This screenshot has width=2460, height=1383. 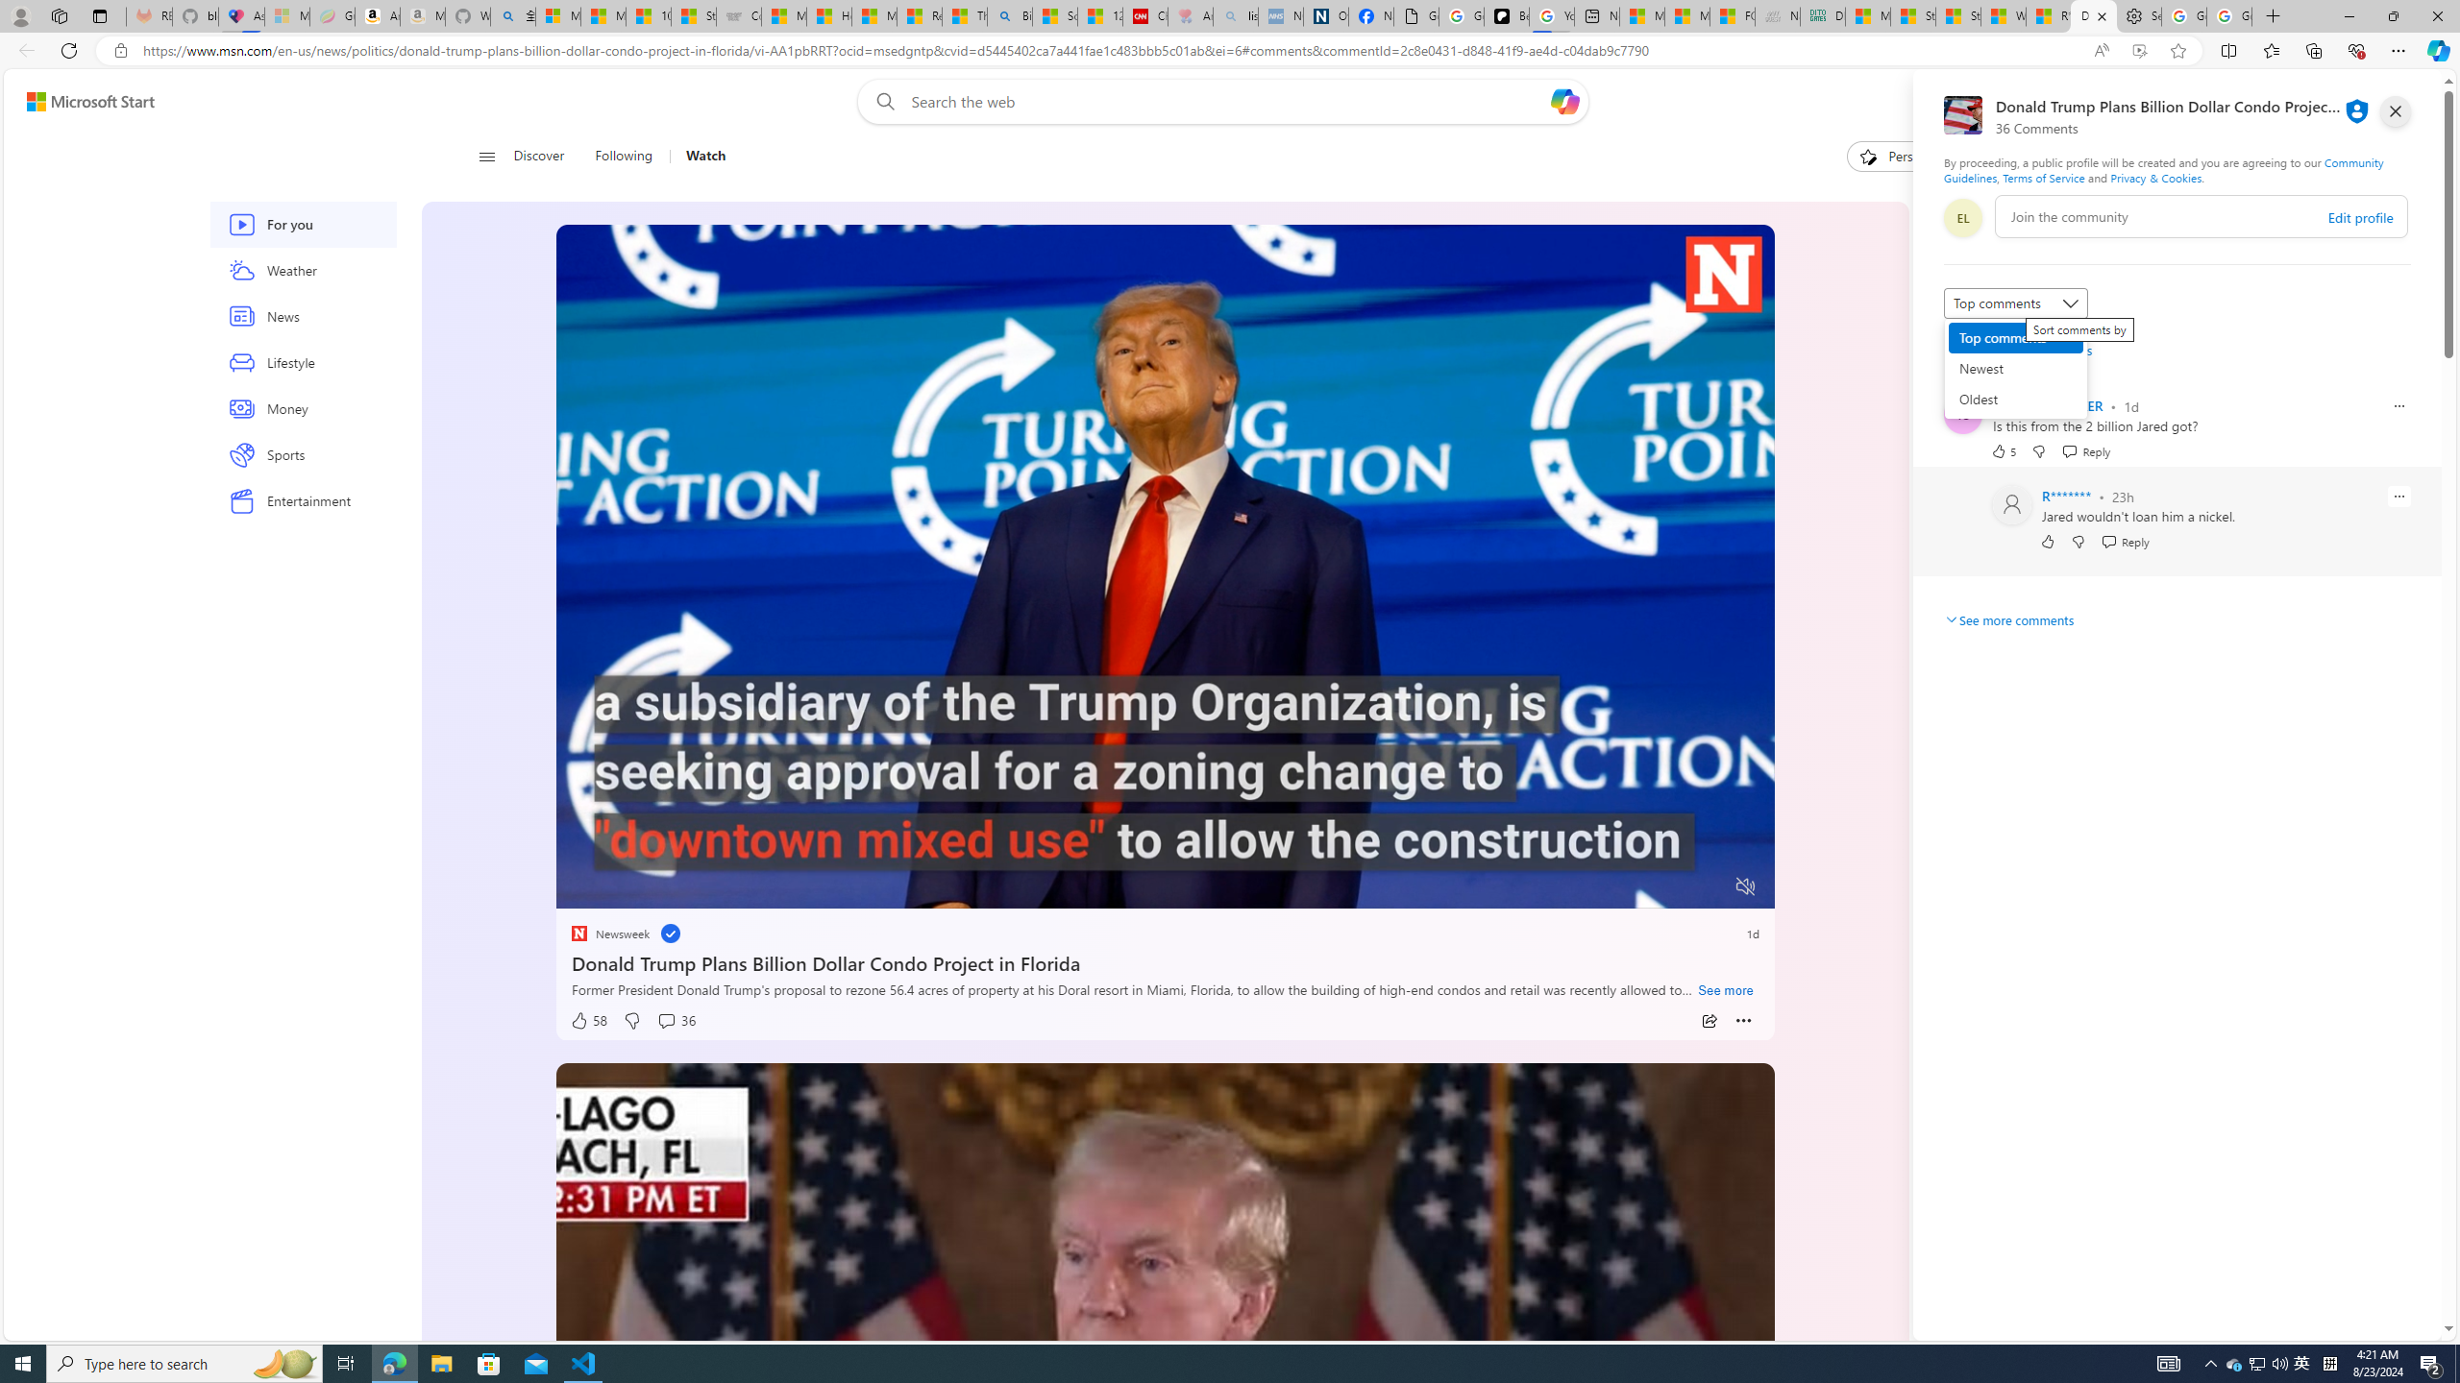 What do you see at coordinates (2139, 51) in the screenshot?
I see `Enhance video` at bounding box center [2139, 51].